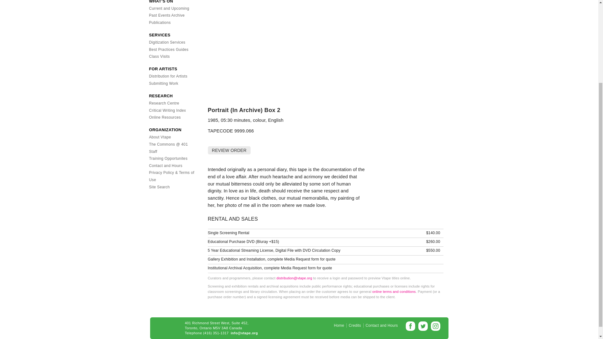 The height and width of the screenshot is (339, 603). Describe the element at coordinates (167, 110) in the screenshot. I see `Critical Writing Index Search` at that location.